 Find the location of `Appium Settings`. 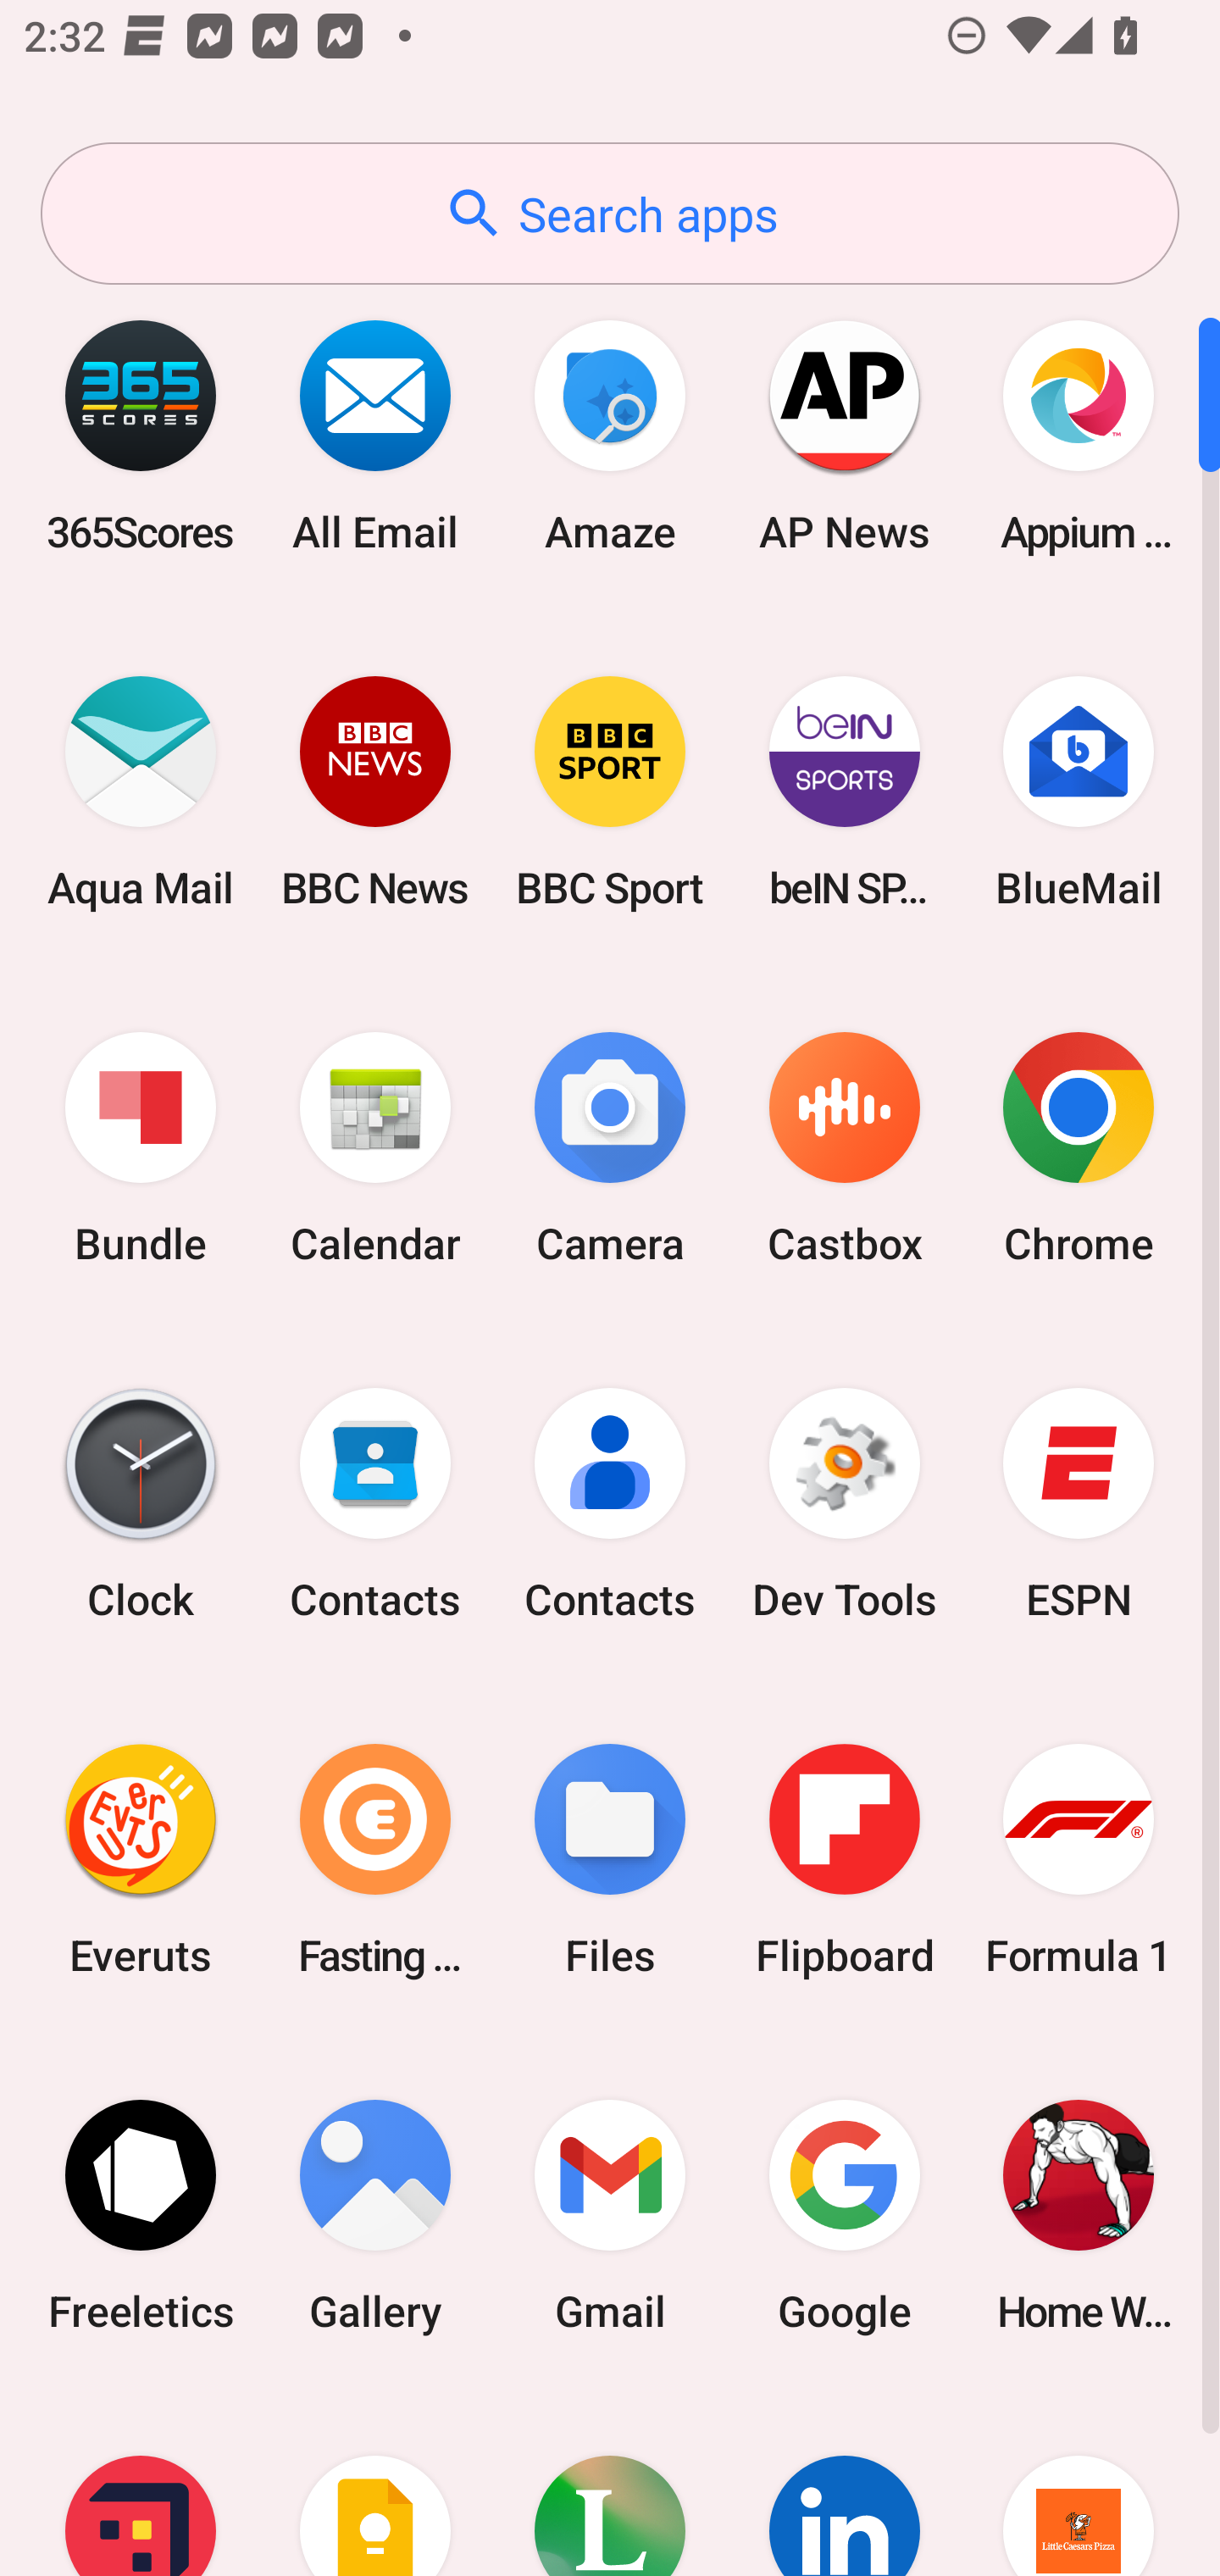

Appium Settings is located at coordinates (1079, 436).